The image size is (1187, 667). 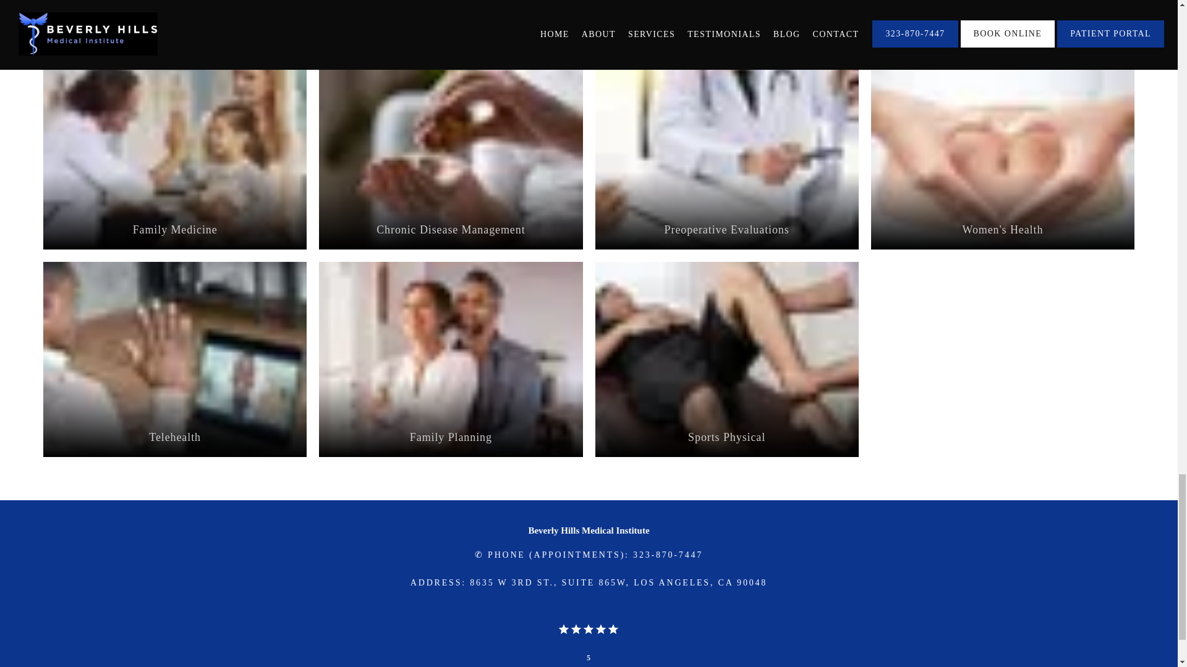 What do you see at coordinates (727, 230) in the screenshot?
I see `Preoperative Evaluations` at bounding box center [727, 230].